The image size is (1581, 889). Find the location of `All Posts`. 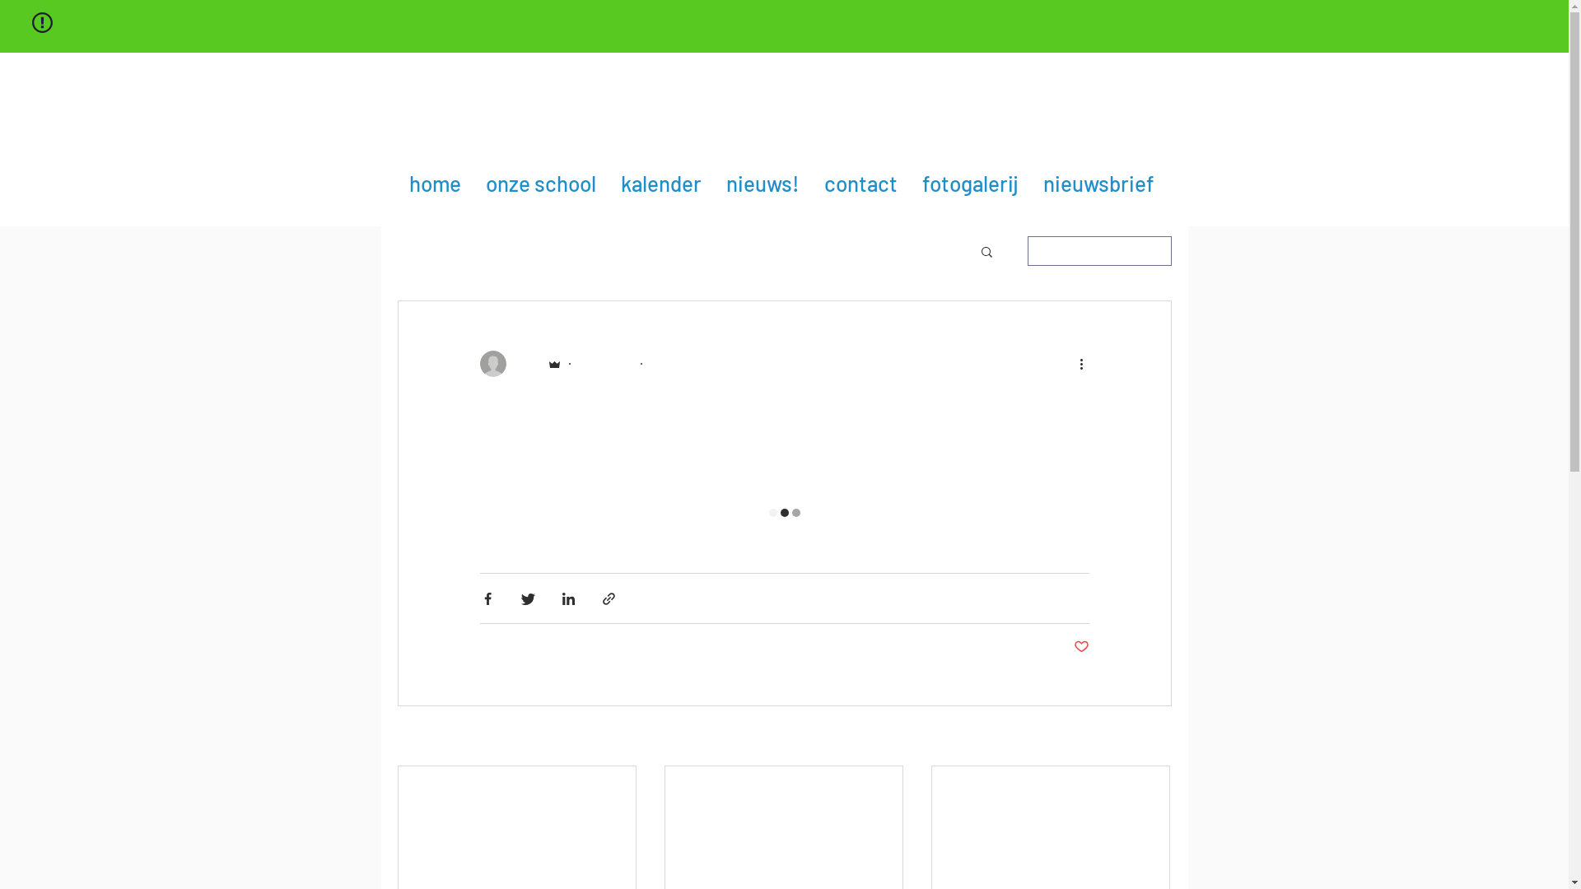

All Posts is located at coordinates (429, 252).